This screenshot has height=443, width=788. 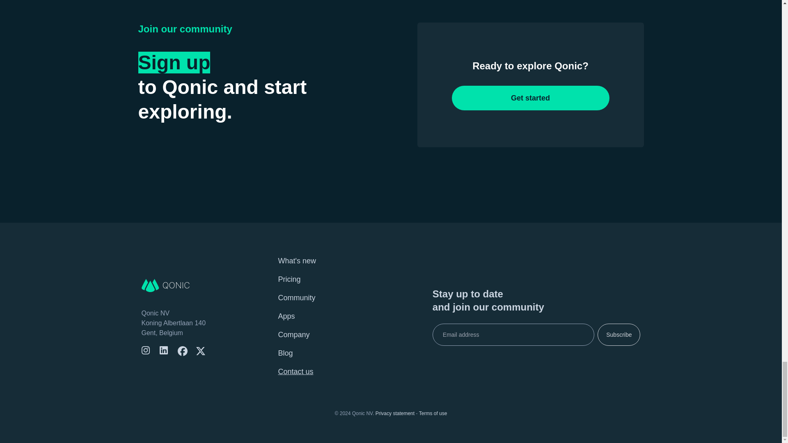 I want to click on Subscribe, so click(x=618, y=335).